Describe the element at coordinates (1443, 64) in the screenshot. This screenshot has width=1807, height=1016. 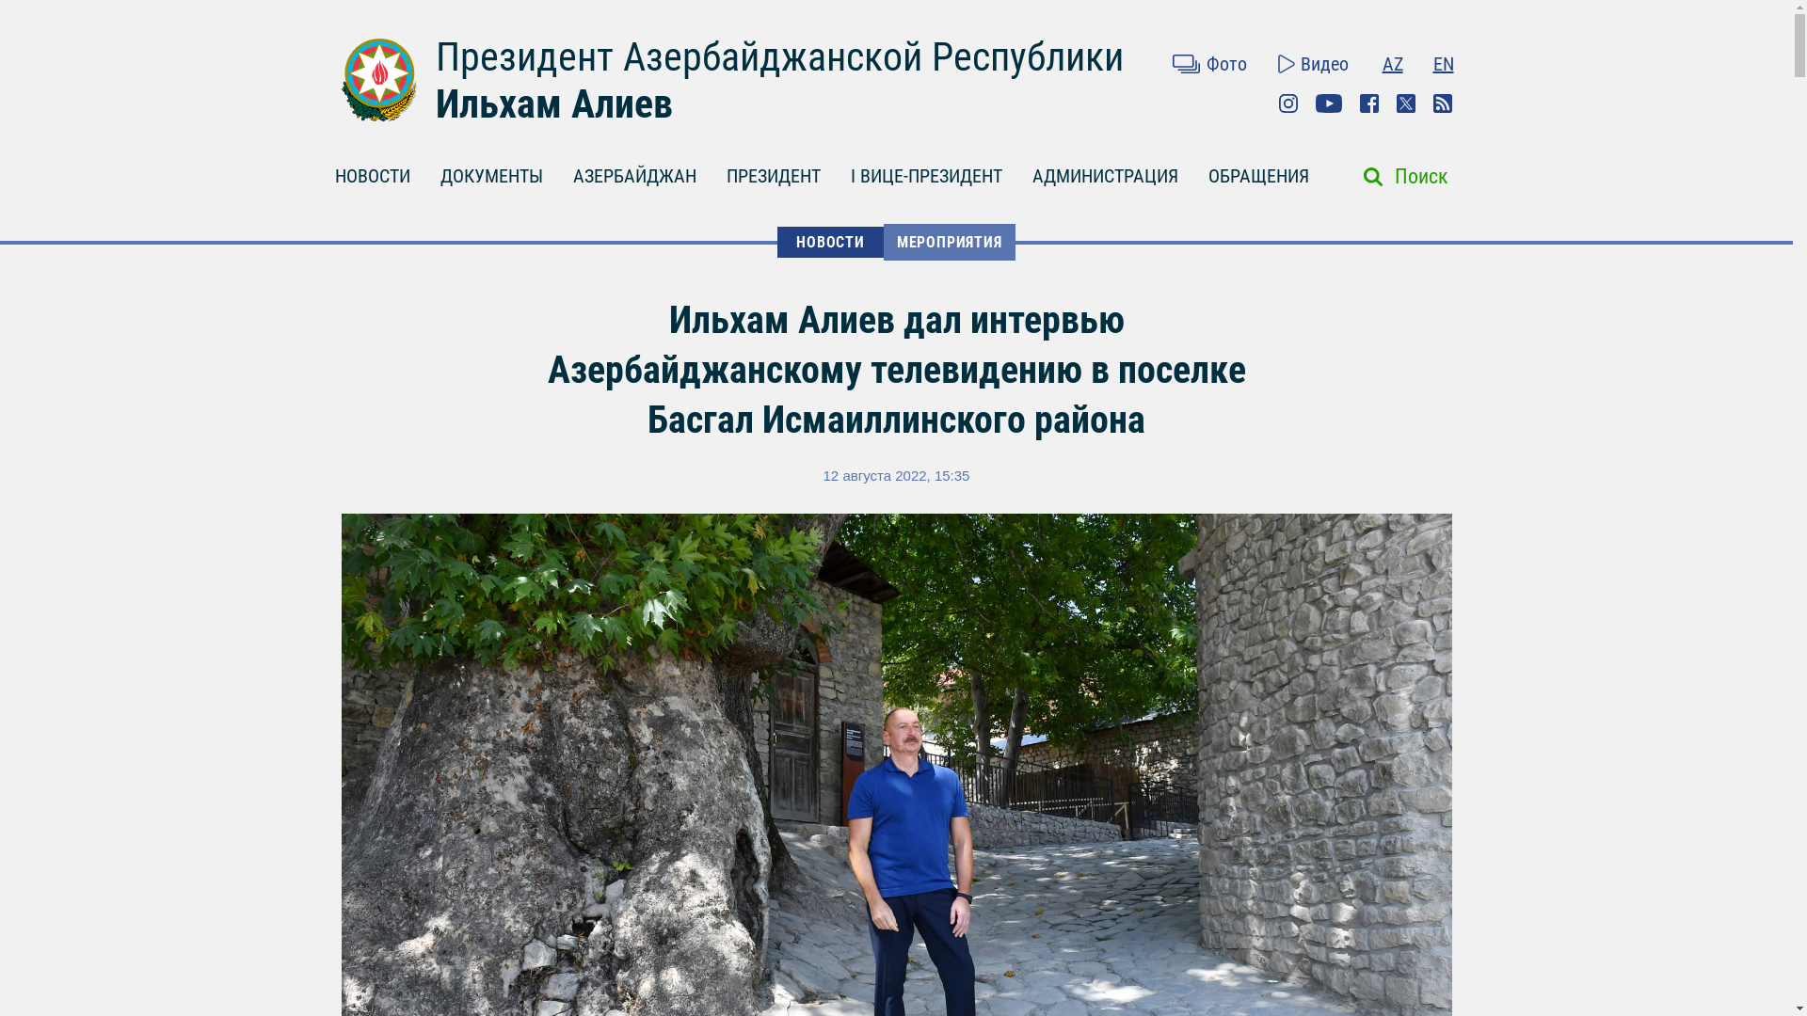
I see `EN` at that location.